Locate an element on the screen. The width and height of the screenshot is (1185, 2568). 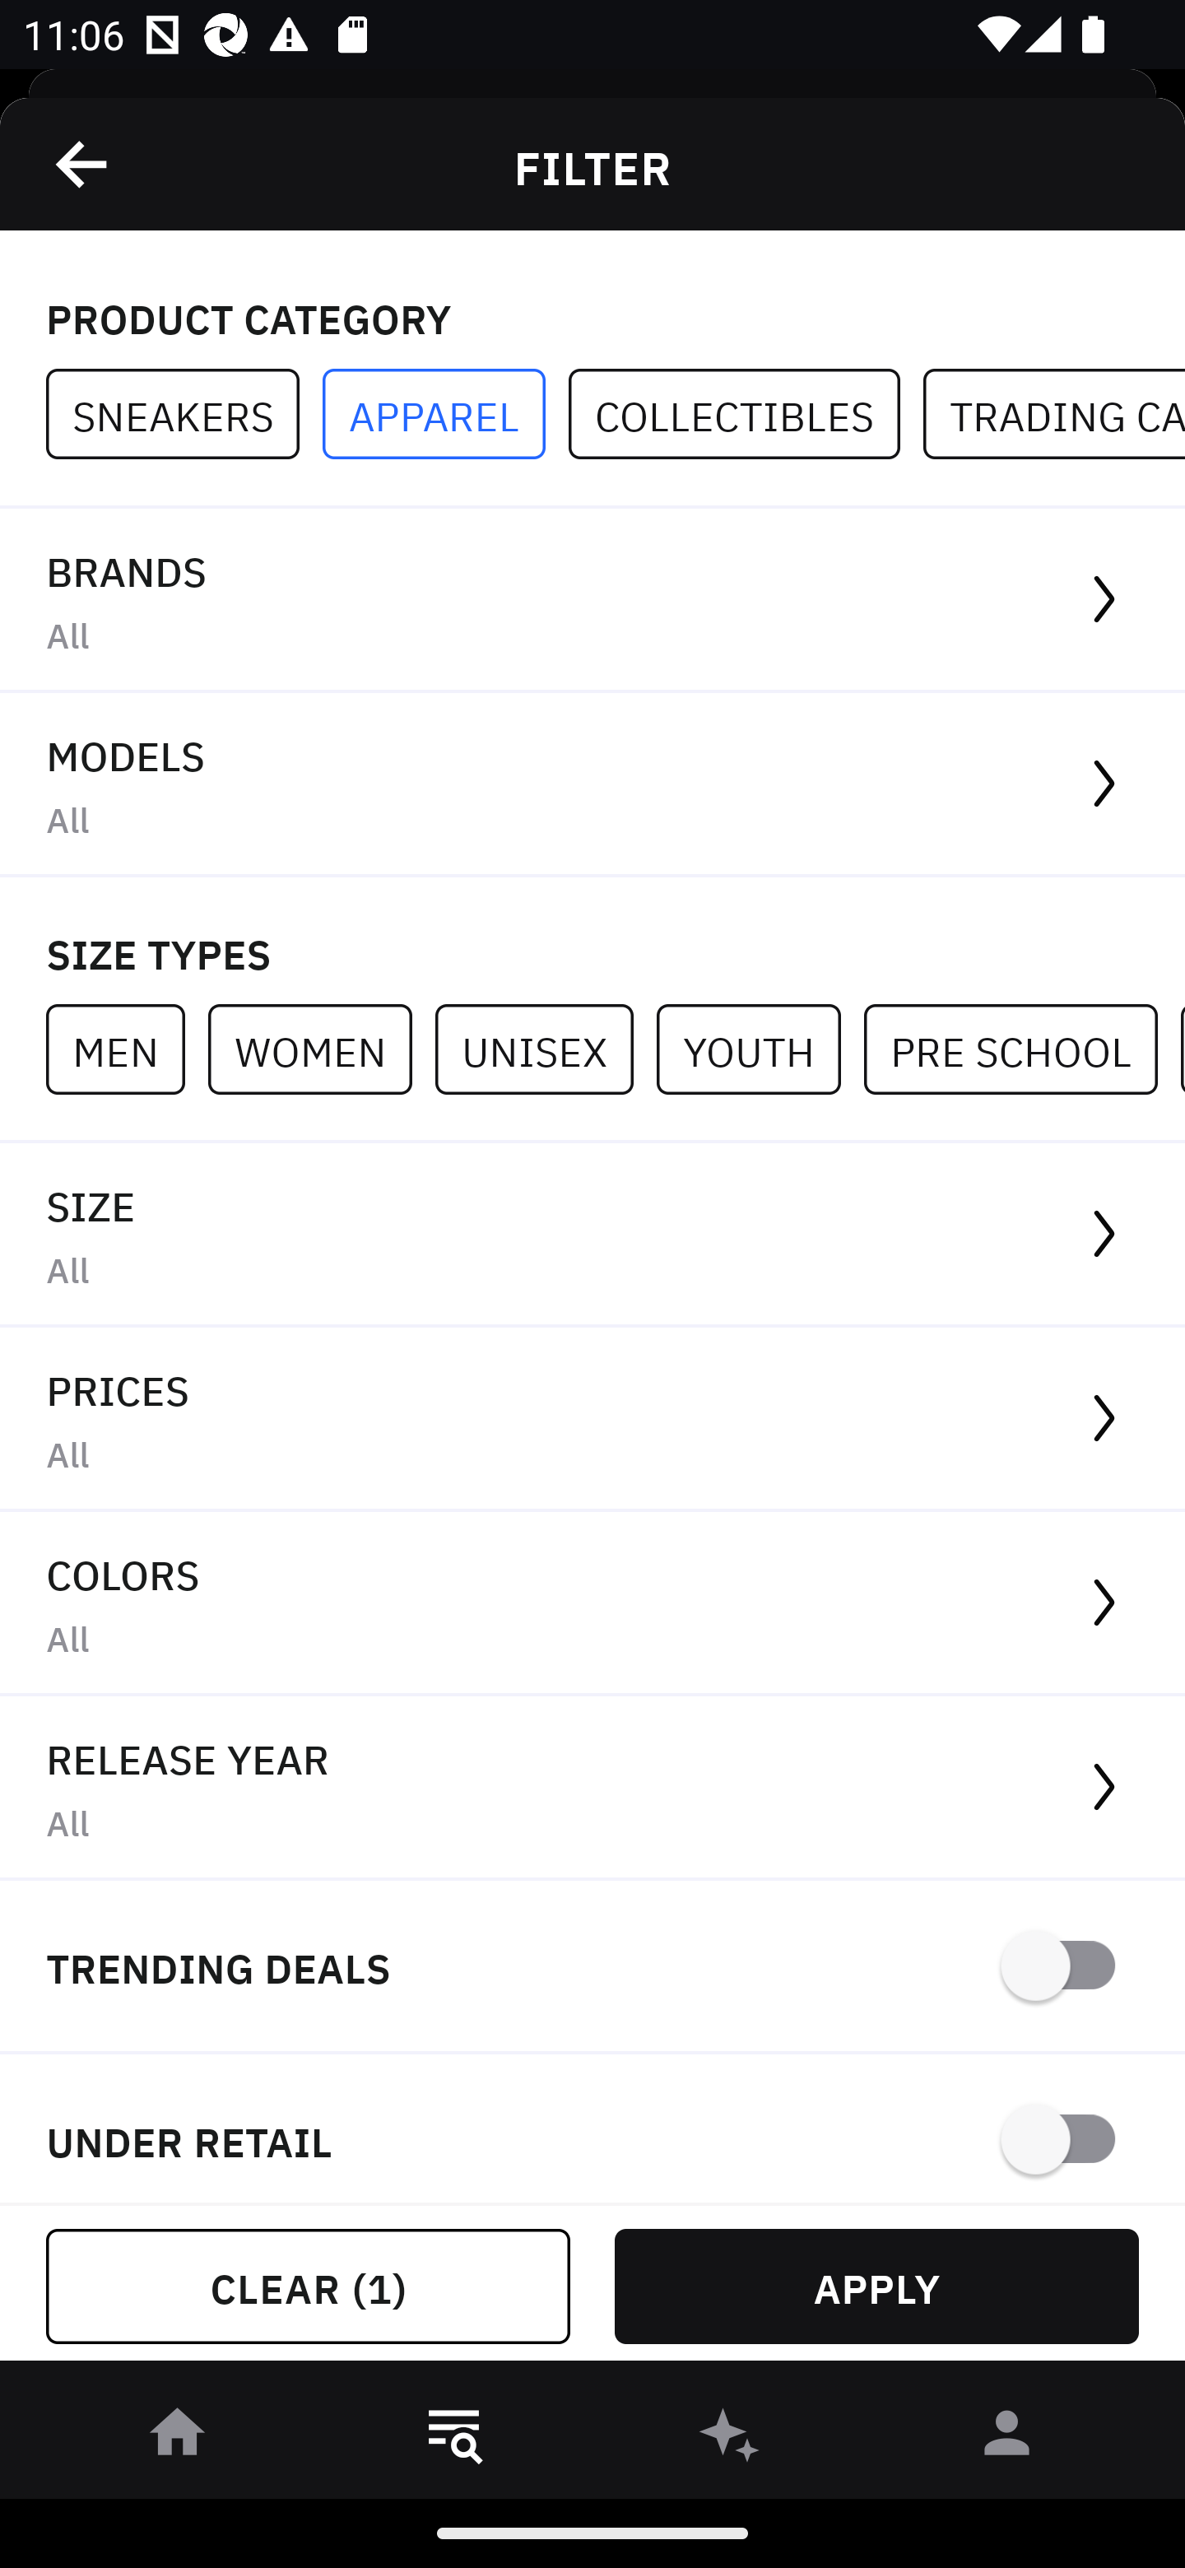
󰋜 is located at coordinates (178, 2438).